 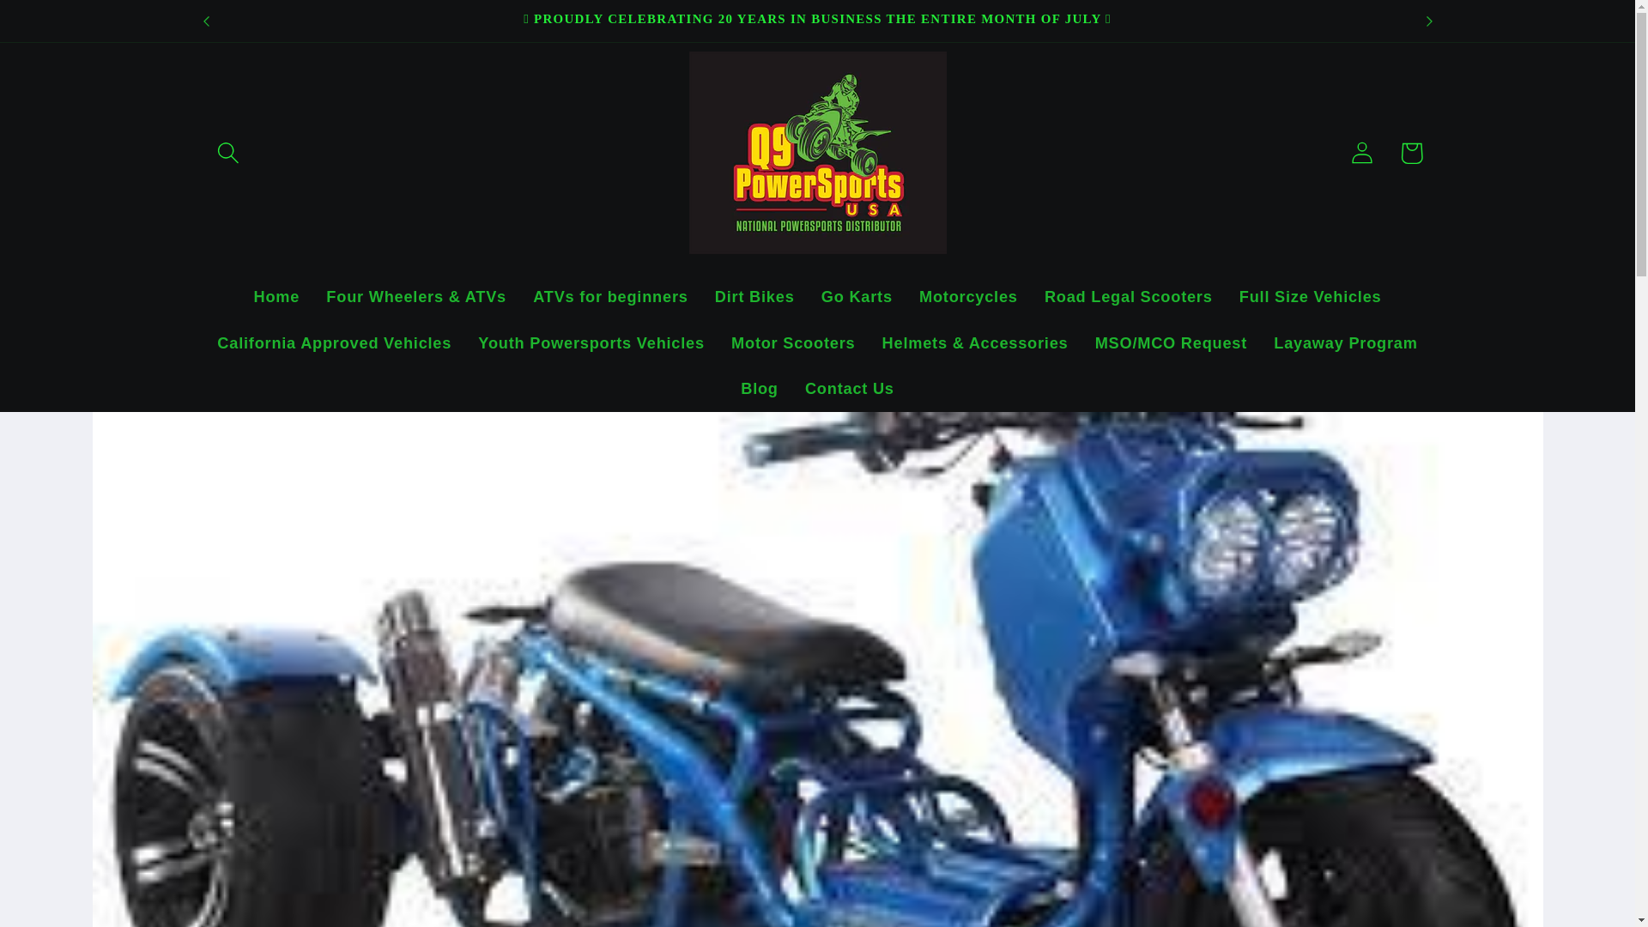 What do you see at coordinates (968, 297) in the screenshot?
I see `Motorcycles` at bounding box center [968, 297].